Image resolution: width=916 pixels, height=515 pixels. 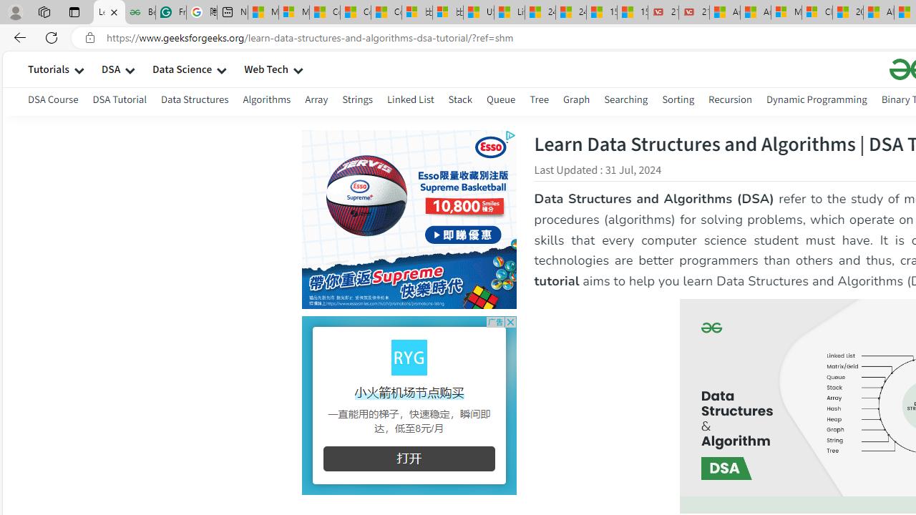 What do you see at coordinates (182, 69) in the screenshot?
I see `Data Science` at bounding box center [182, 69].